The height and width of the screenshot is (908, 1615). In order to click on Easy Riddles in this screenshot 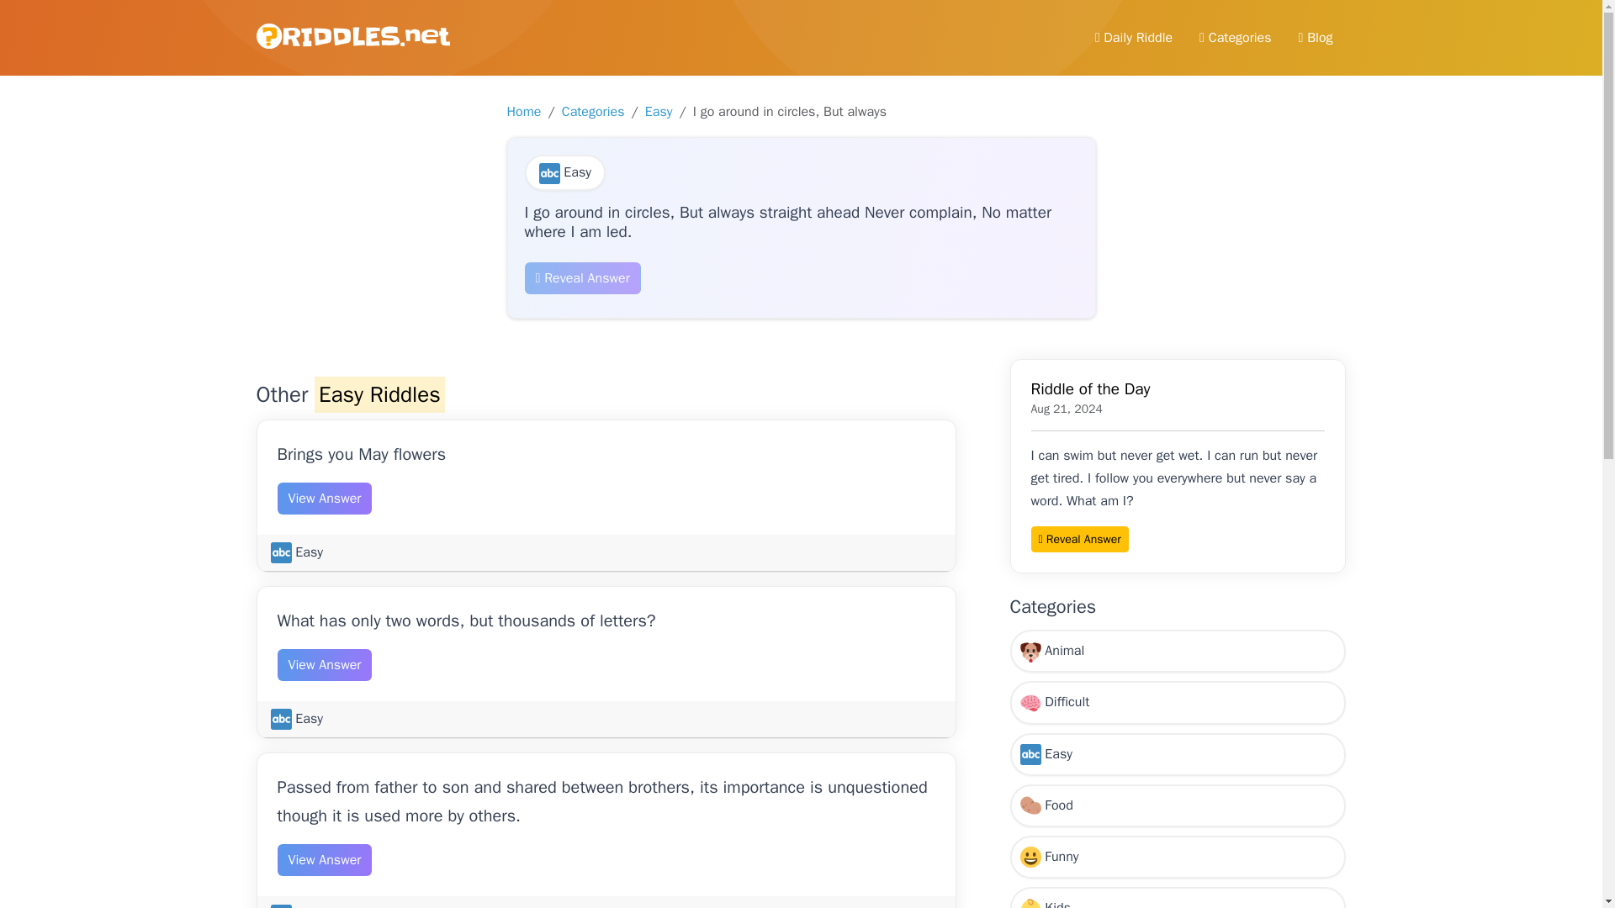, I will do `click(380, 395)`.